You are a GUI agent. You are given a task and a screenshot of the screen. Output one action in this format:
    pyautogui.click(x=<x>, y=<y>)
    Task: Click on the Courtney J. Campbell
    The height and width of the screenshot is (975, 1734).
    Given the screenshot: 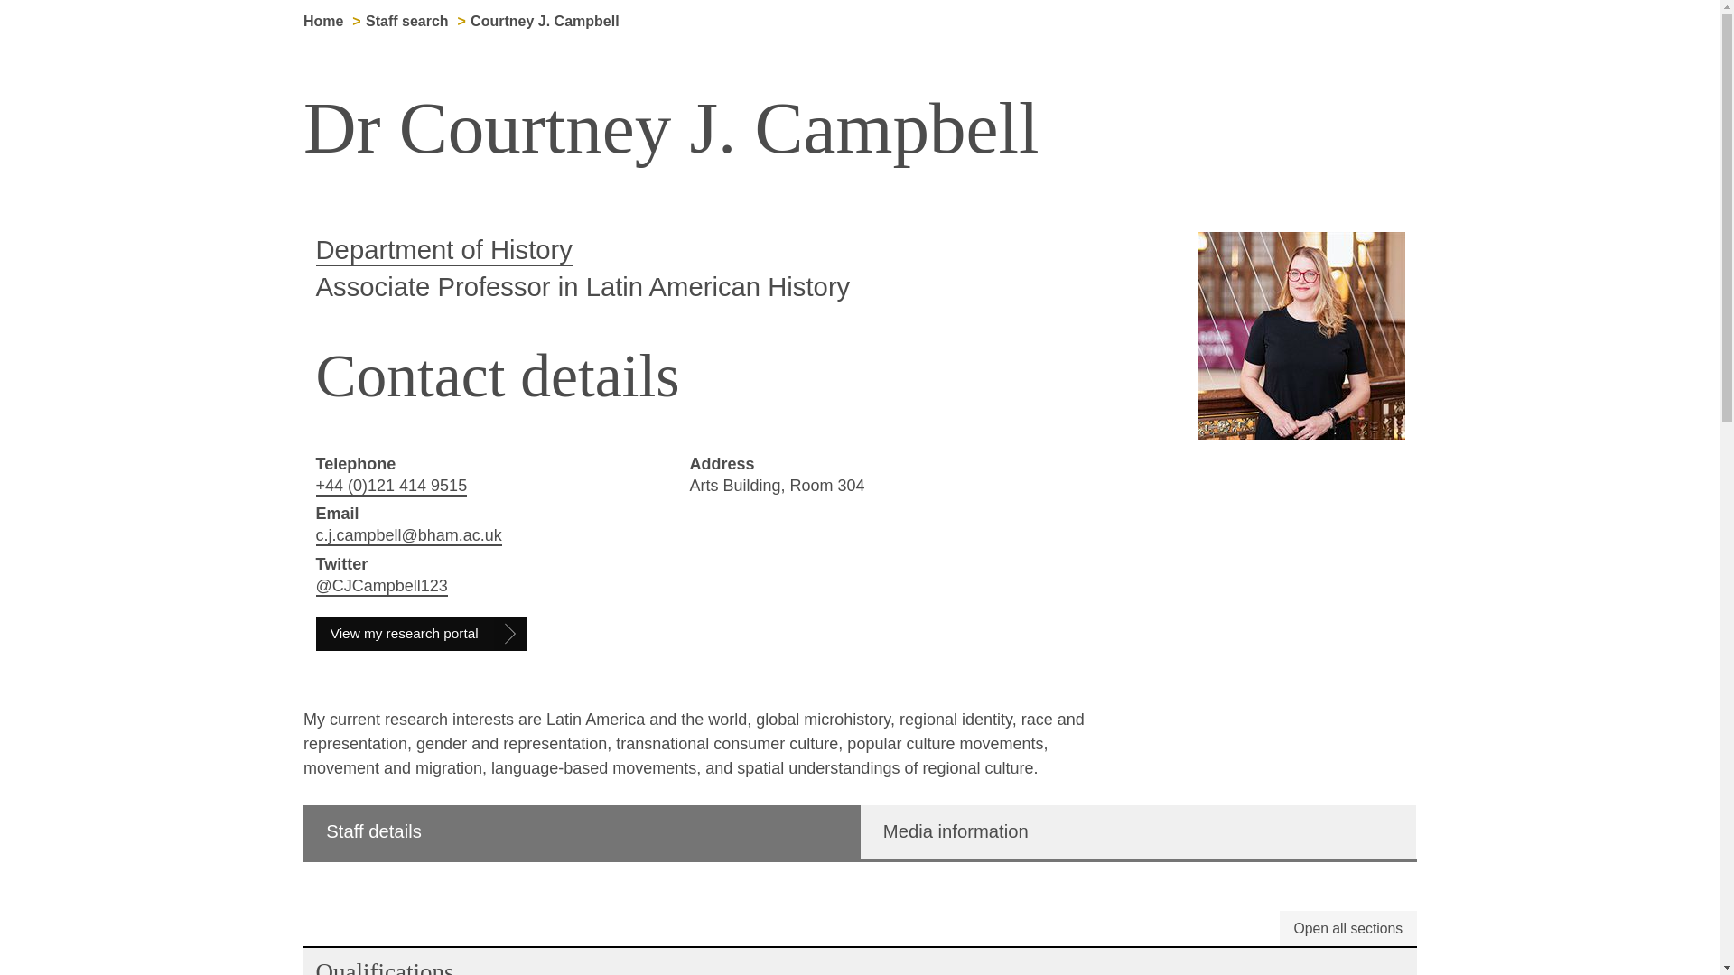 What is the action you would take?
    pyautogui.click(x=544, y=22)
    